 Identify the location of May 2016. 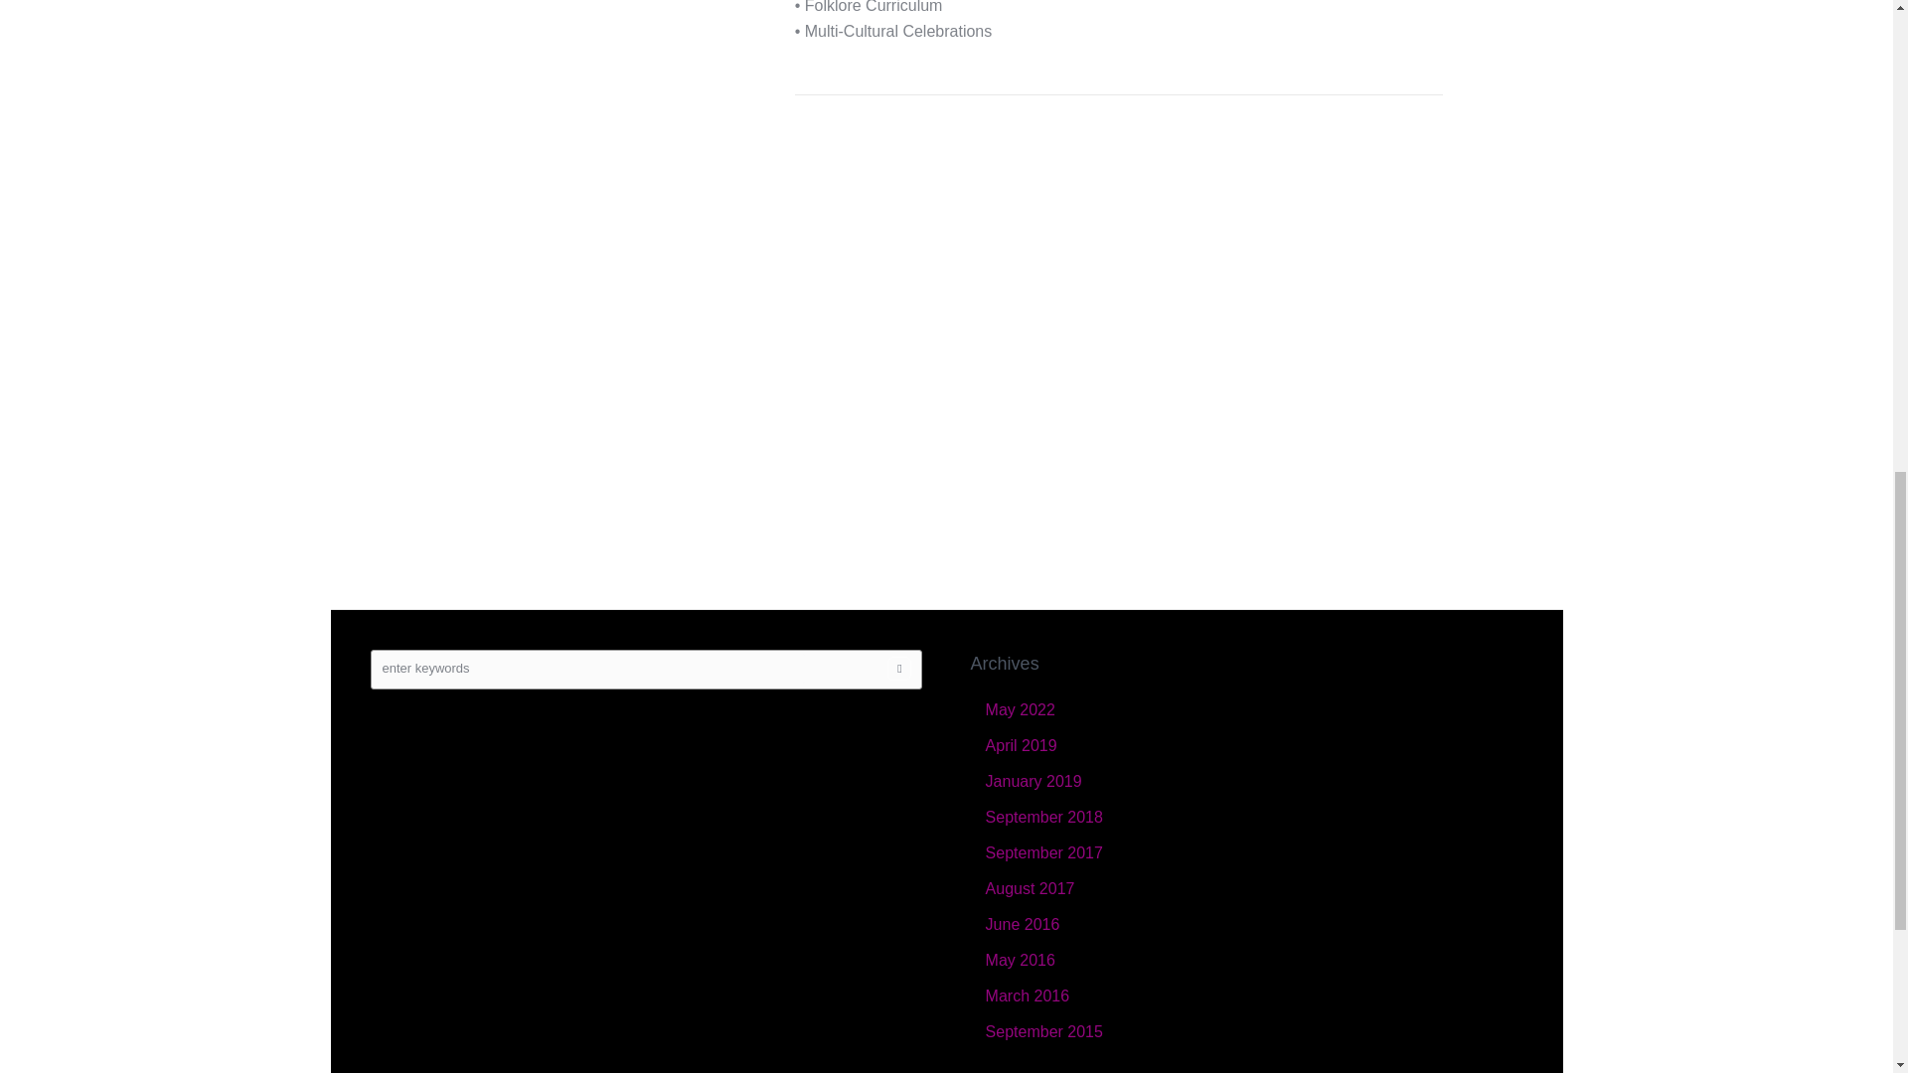
(1020, 960).